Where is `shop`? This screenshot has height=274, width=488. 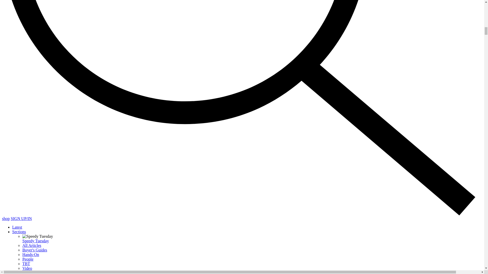 shop is located at coordinates (6, 219).